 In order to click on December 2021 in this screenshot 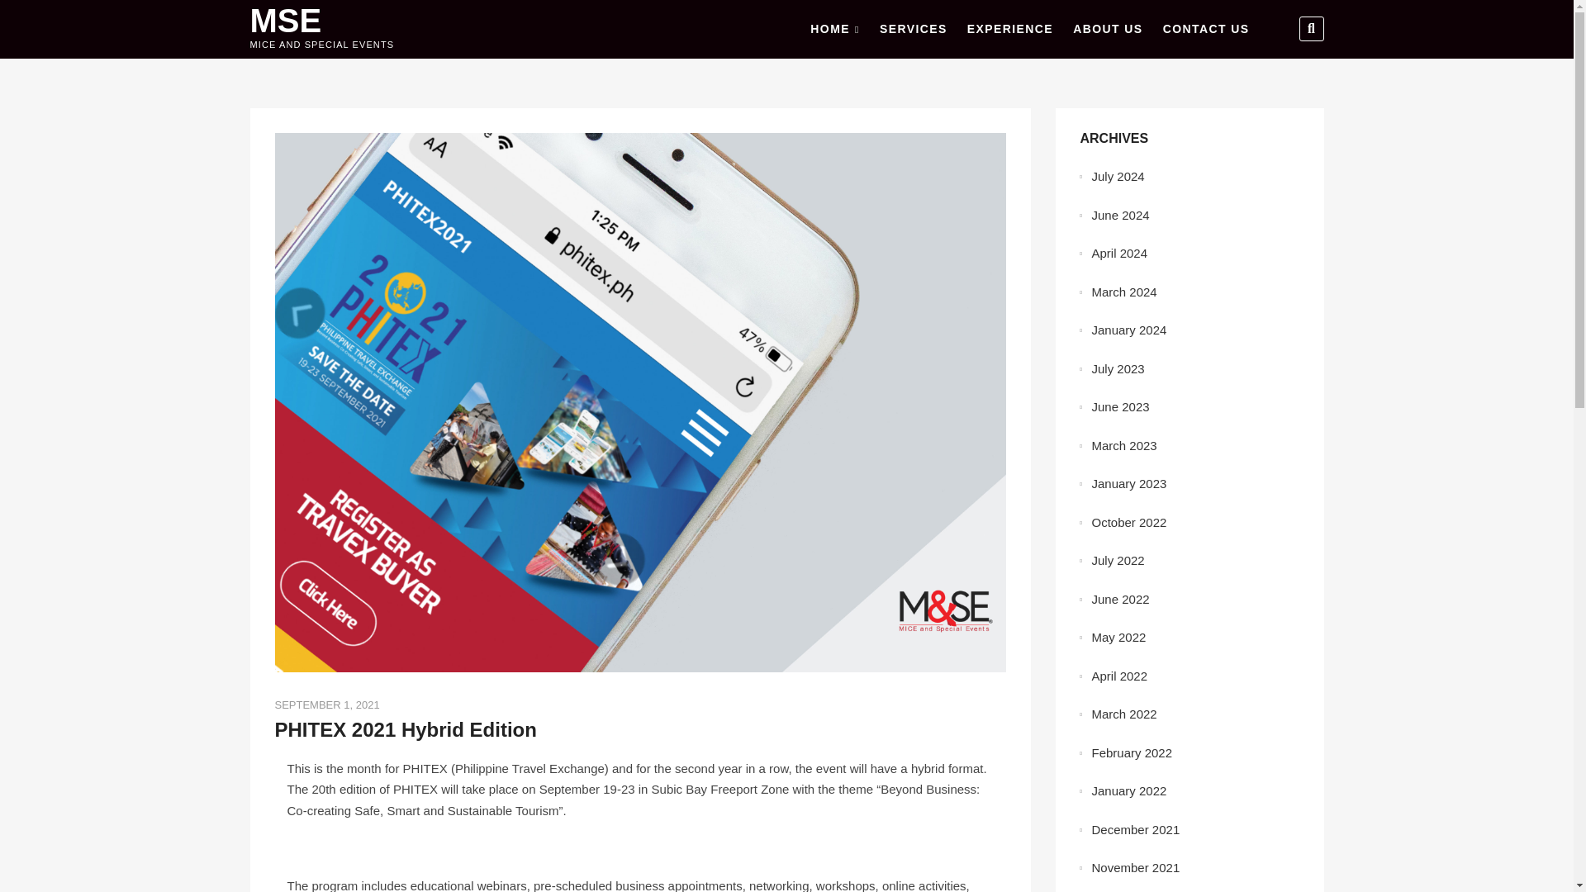, I will do `click(1136, 829)`.